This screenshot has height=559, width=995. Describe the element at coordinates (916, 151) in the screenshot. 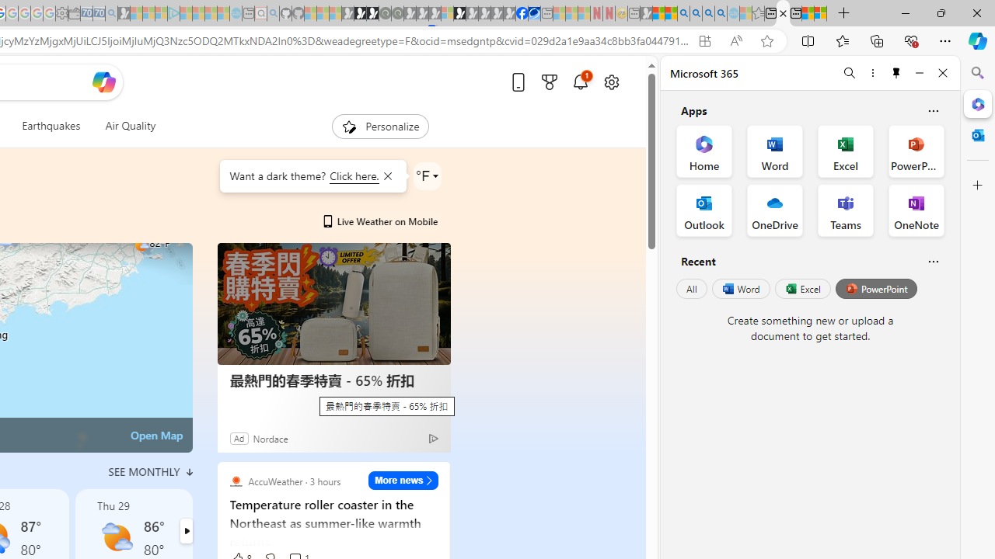

I see `PowerPoint Office App` at that location.